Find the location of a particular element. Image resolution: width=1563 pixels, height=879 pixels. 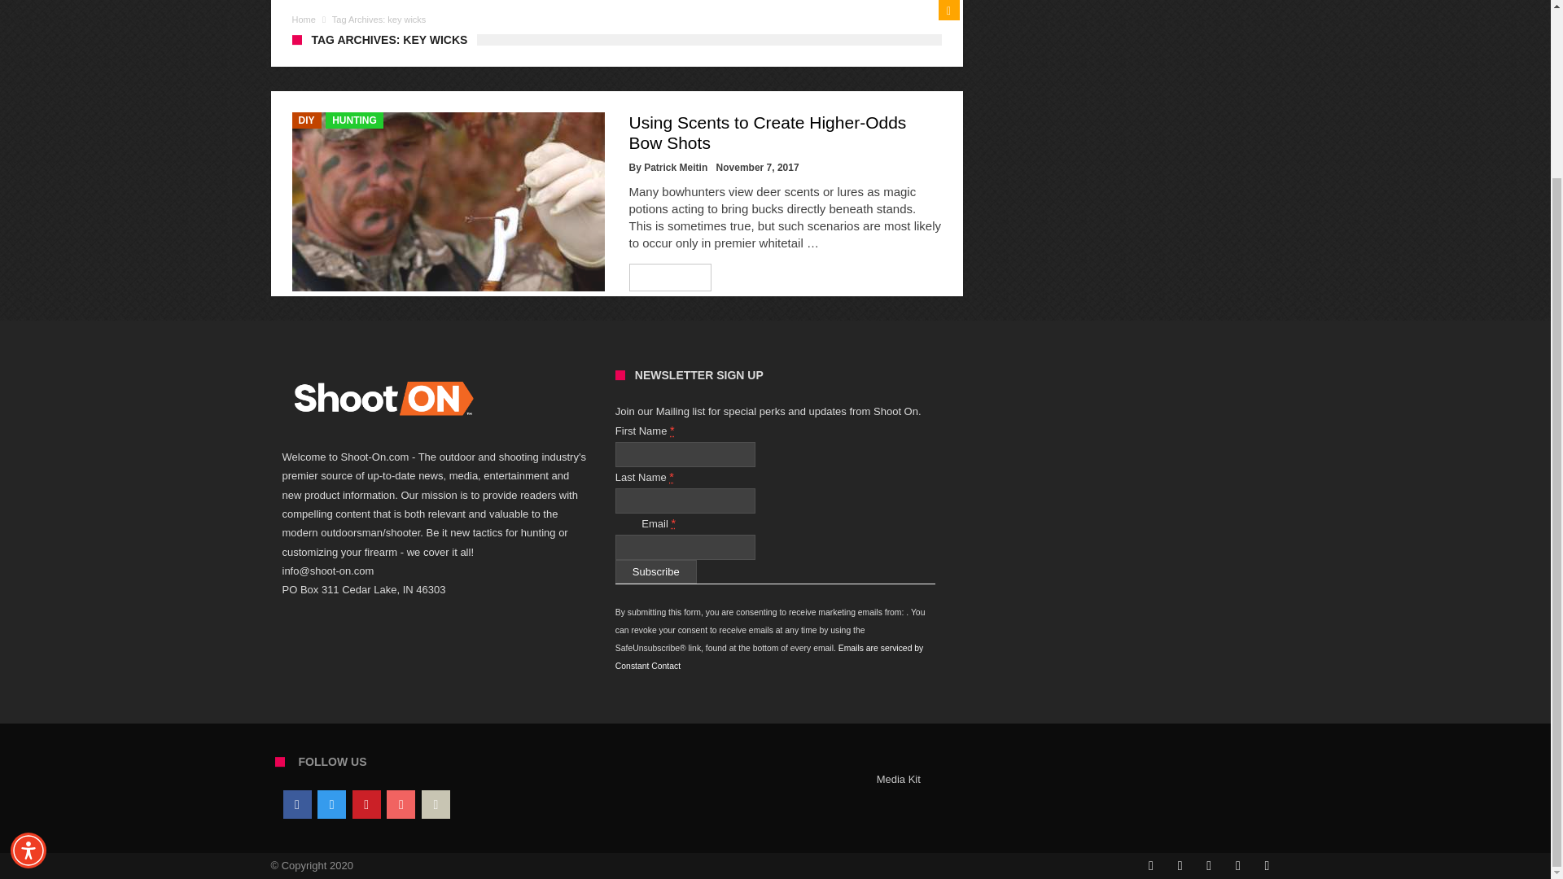

HUNTING is located at coordinates (353, 120).